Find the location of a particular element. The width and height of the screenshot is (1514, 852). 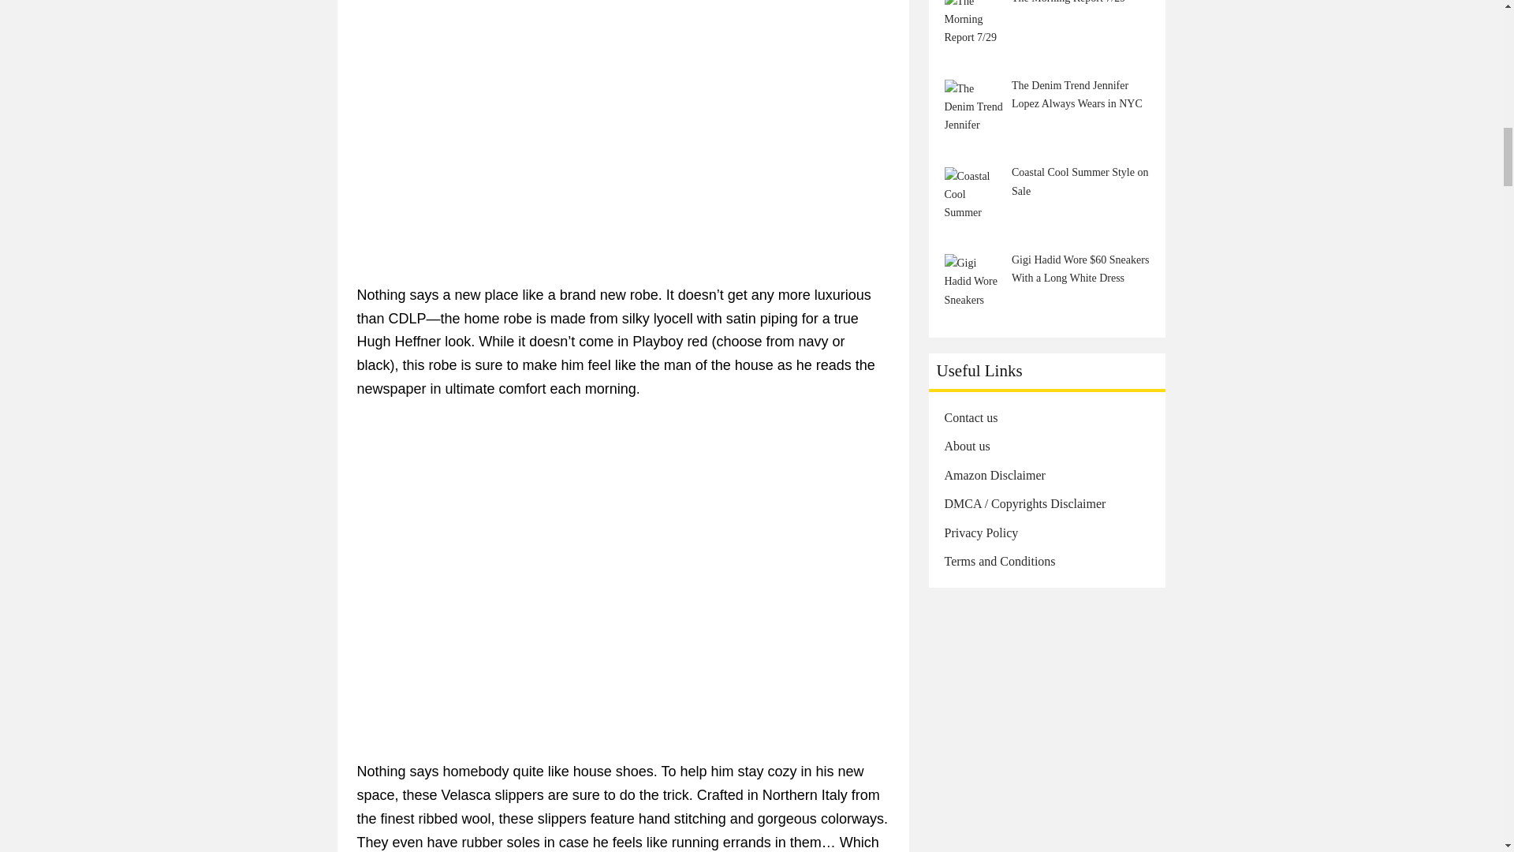

The Denim Trend Jennifer Lopez Always Wears in NYC is located at coordinates (974, 109).